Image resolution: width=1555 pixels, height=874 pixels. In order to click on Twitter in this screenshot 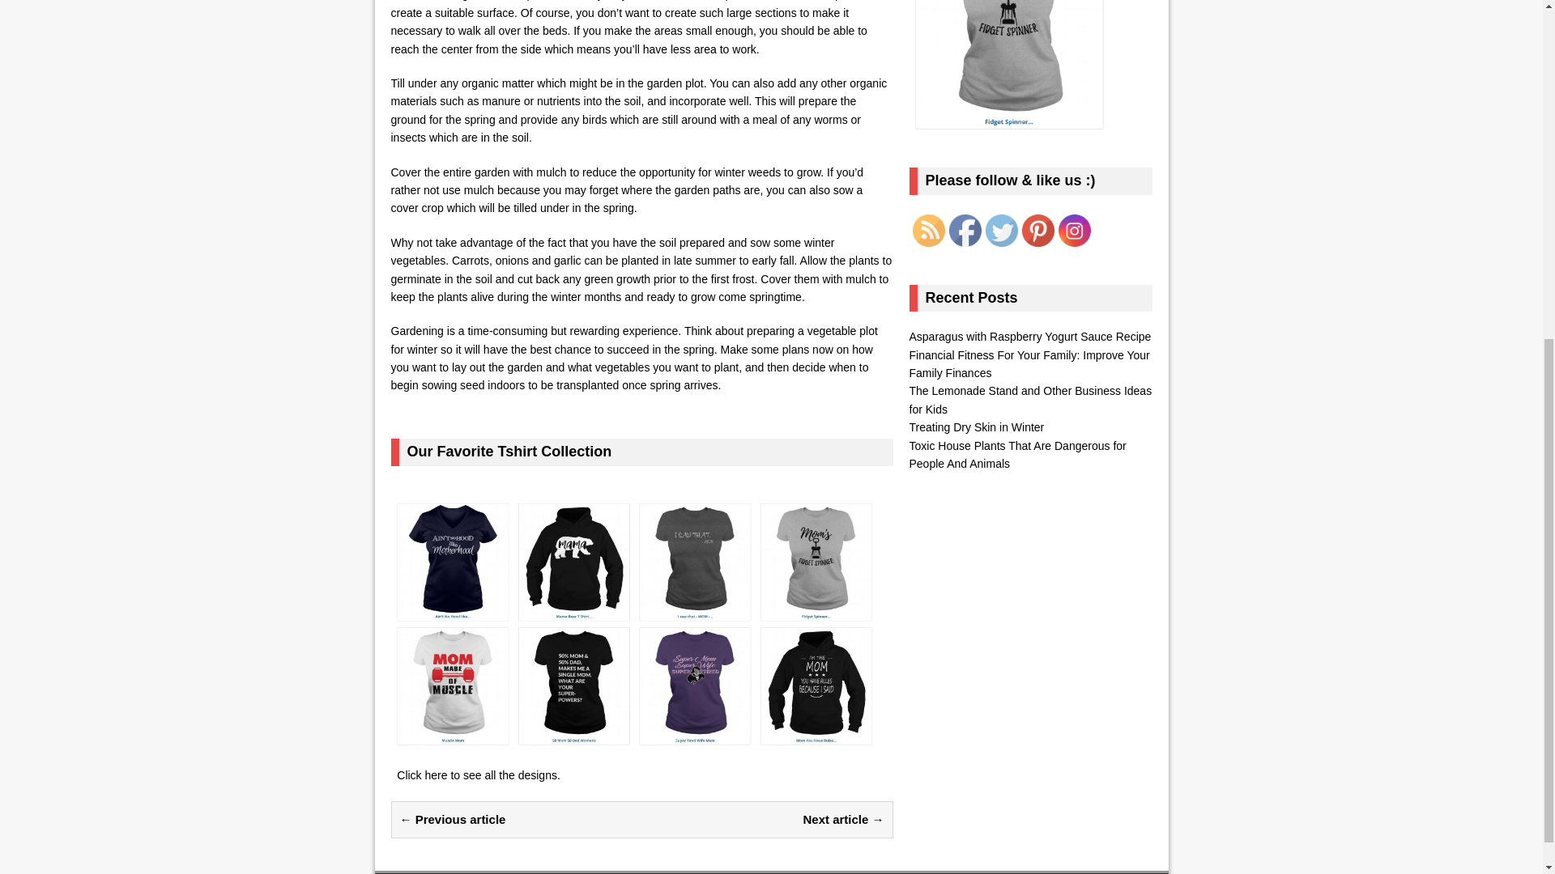, I will do `click(1000, 230)`.